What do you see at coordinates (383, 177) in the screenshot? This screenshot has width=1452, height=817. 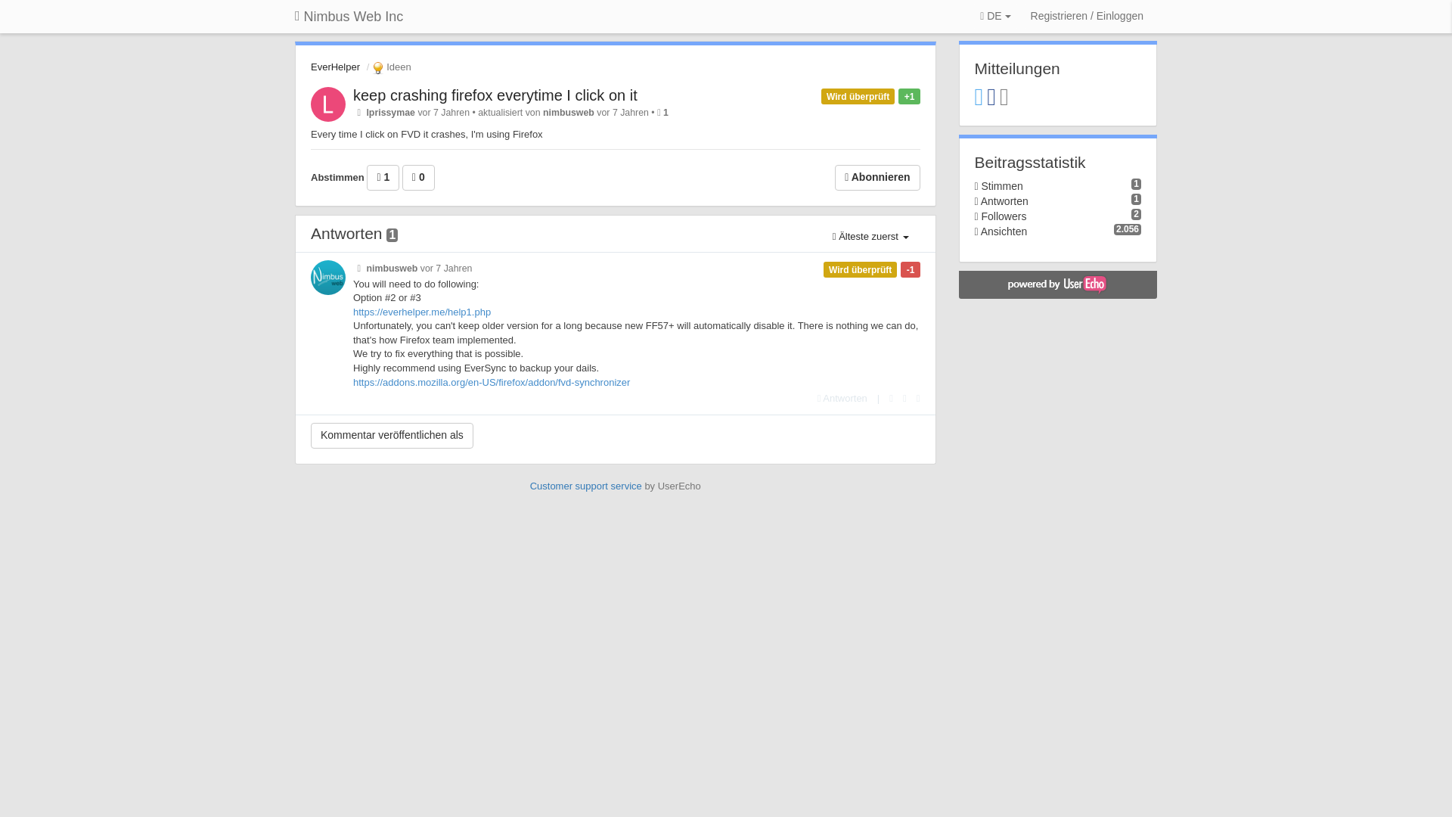 I see `1` at bounding box center [383, 177].